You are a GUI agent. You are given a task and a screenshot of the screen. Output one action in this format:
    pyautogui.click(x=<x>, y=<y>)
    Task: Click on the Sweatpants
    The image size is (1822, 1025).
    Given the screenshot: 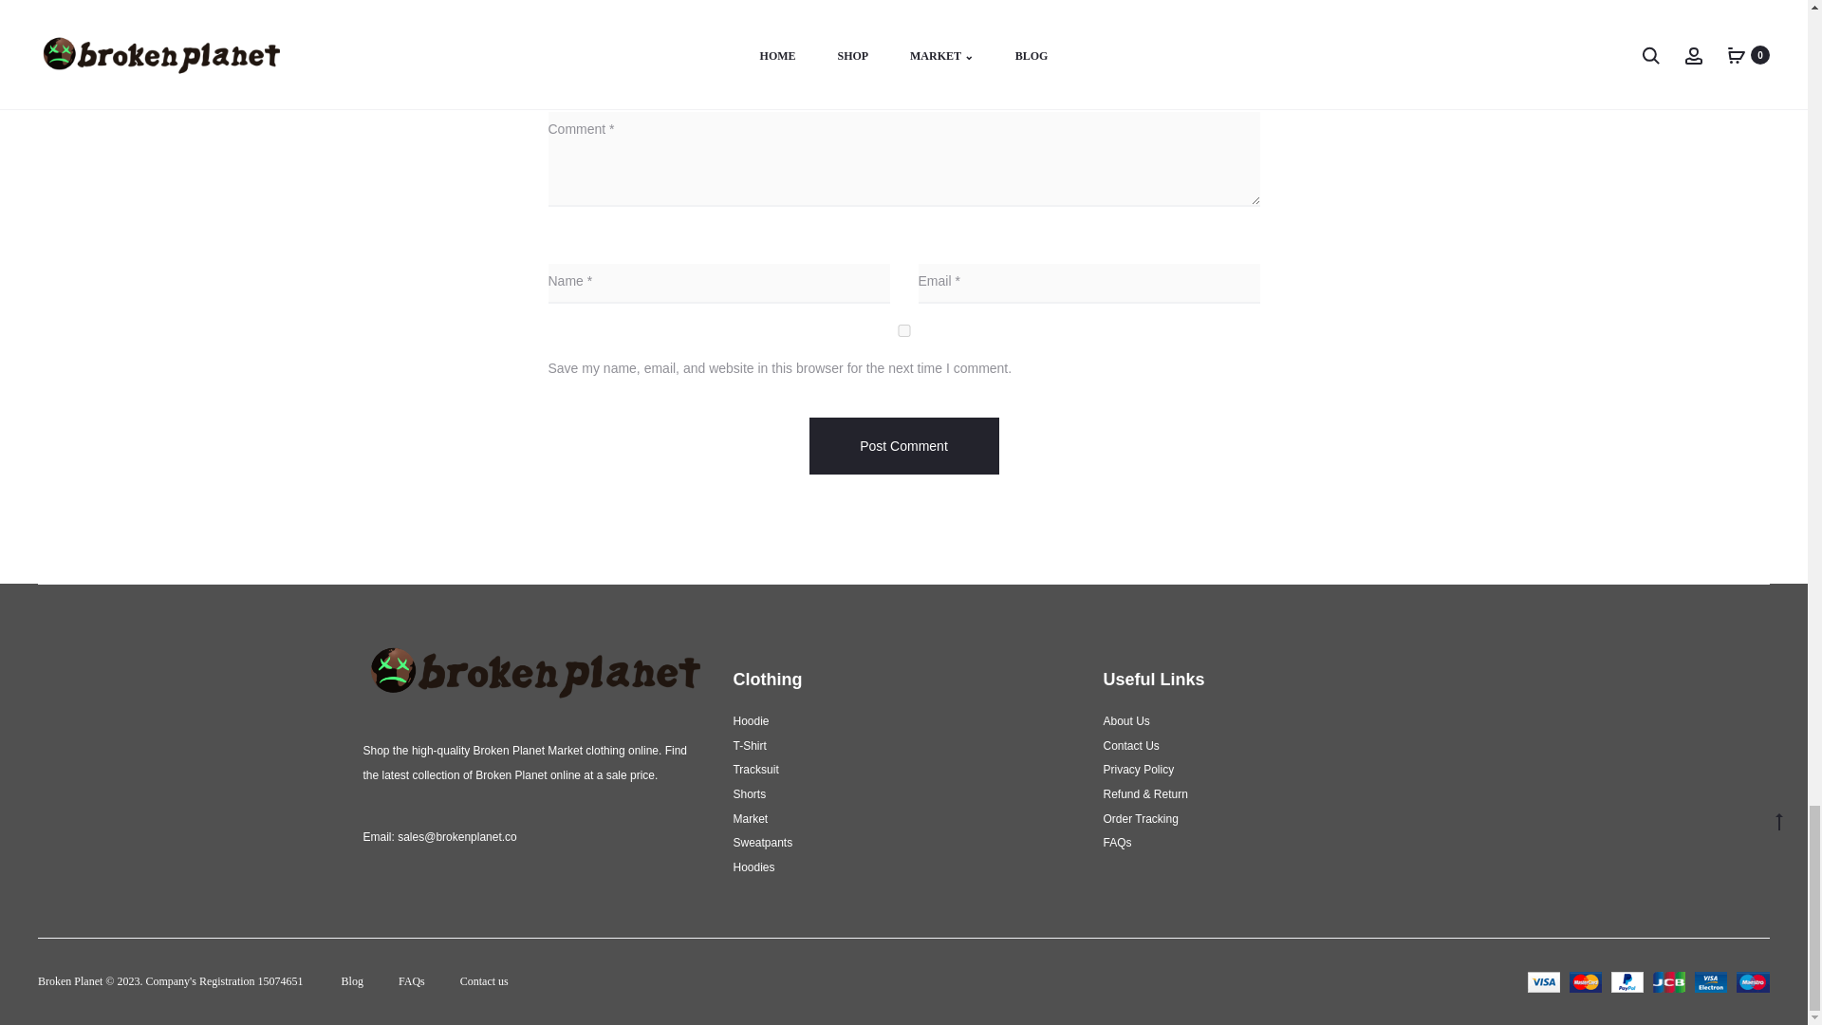 What is the action you would take?
    pyautogui.click(x=762, y=843)
    